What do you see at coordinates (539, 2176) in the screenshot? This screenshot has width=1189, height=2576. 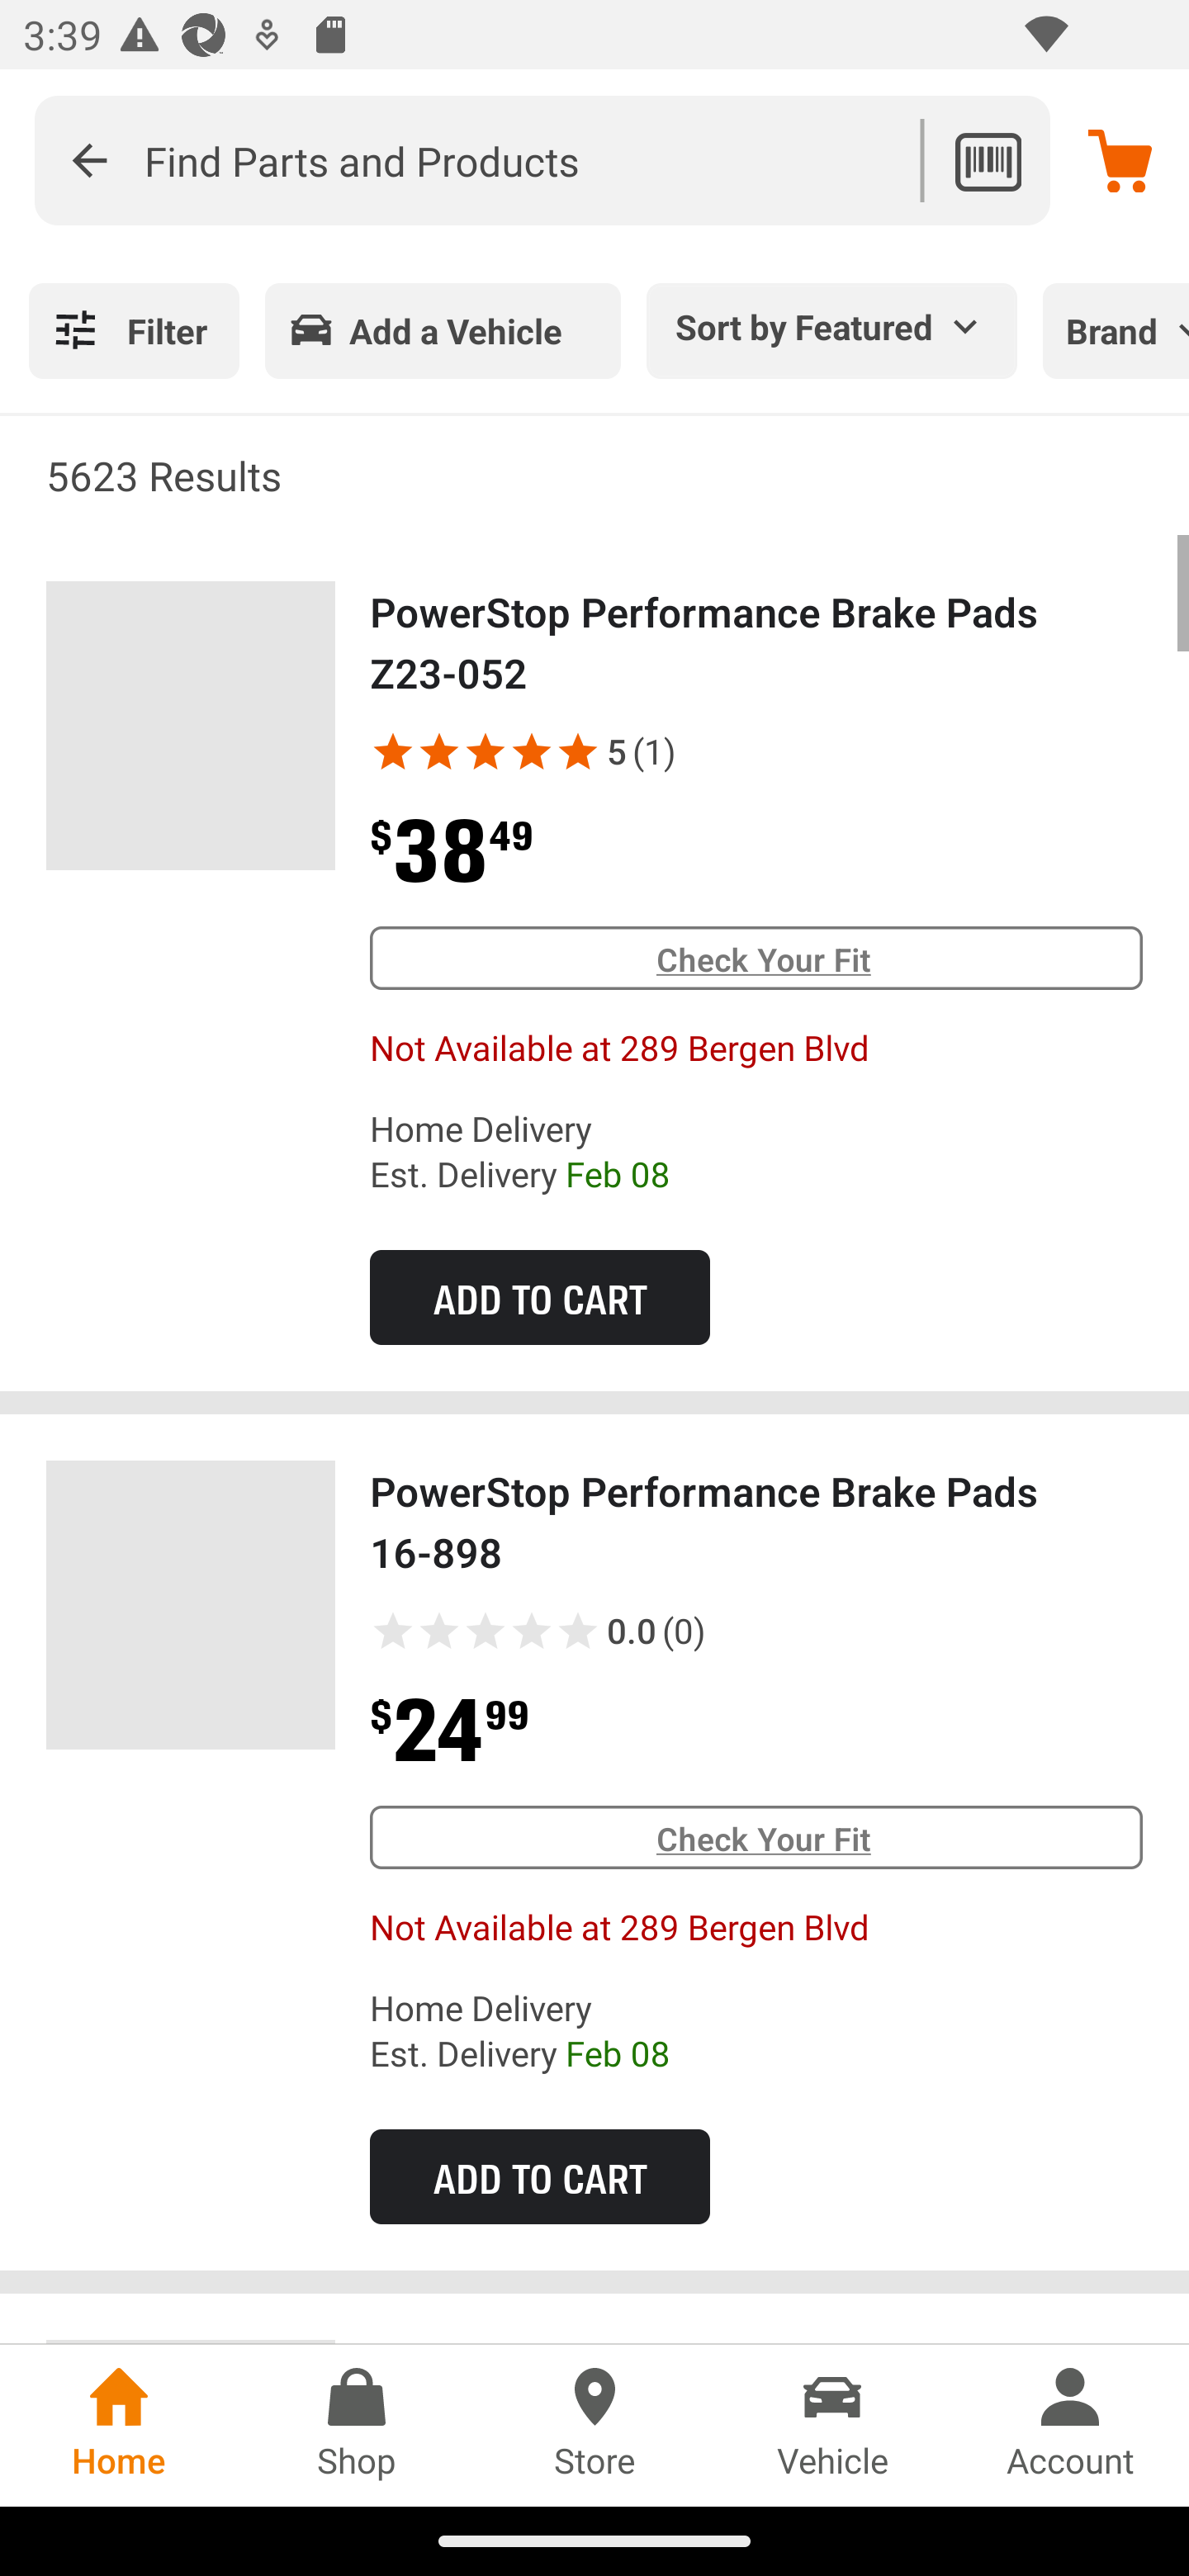 I see `Add to cart ADD TO CART` at bounding box center [539, 2176].